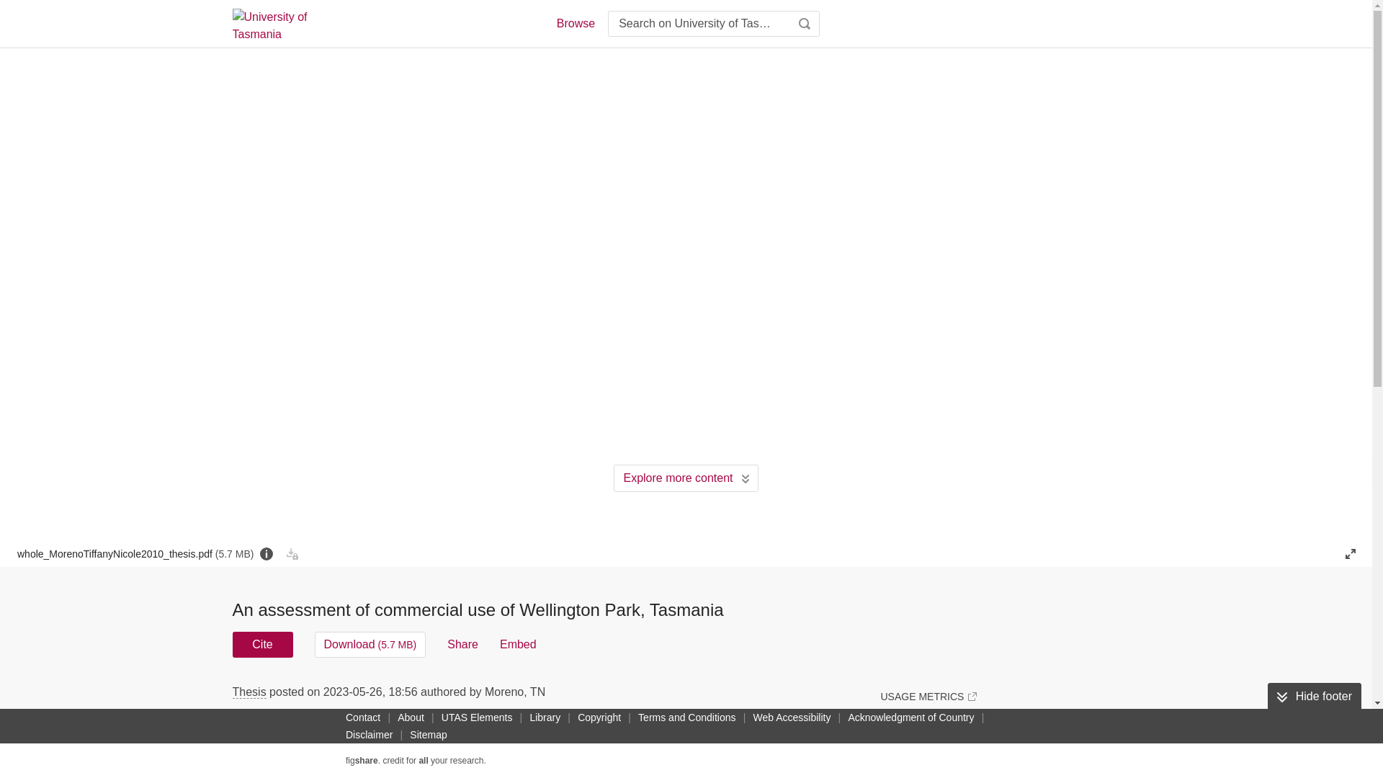 This screenshot has height=778, width=1383. Describe the element at coordinates (369, 735) in the screenshot. I see `Disclaimer` at that location.